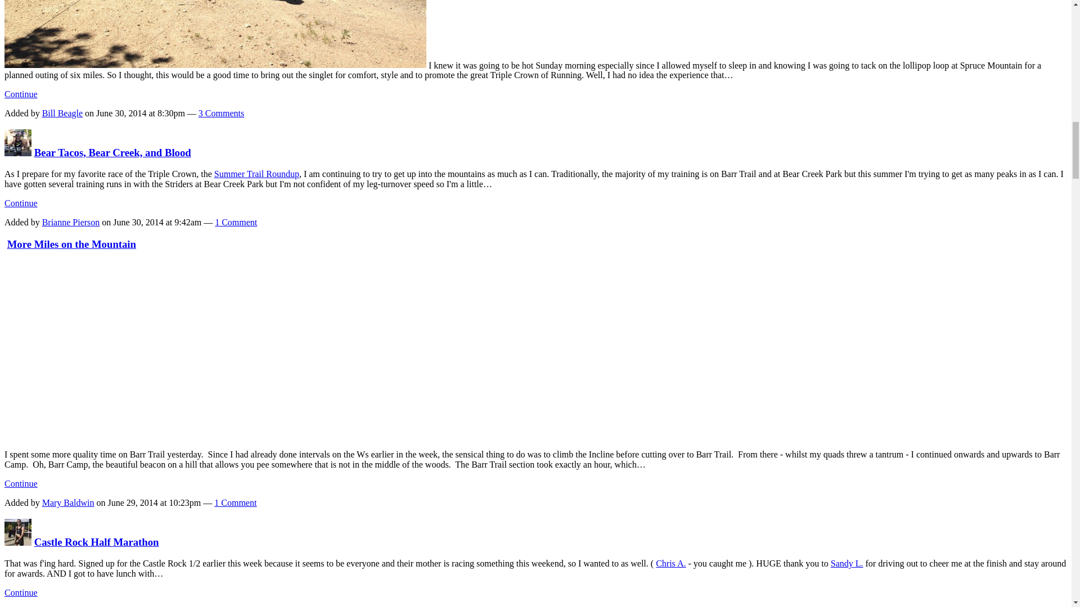 This screenshot has width=1080, height=607. Describe the element at coordinates (17, 542) in the screenshot. I see `Norman Mininger` at that location.